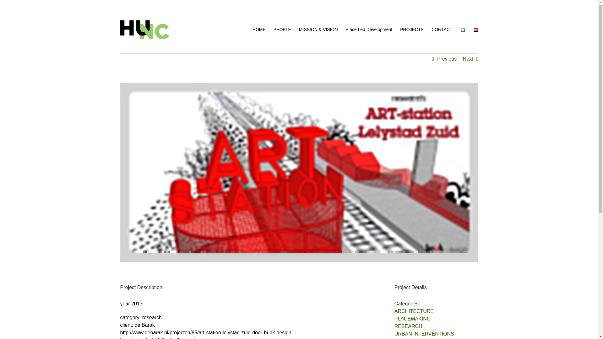 The width and height of the screenshot is (603, 339). What do you see at coordinates (408, 326) in the screenshot?
I see `RESEARCH` at bounding box center [408, 326].